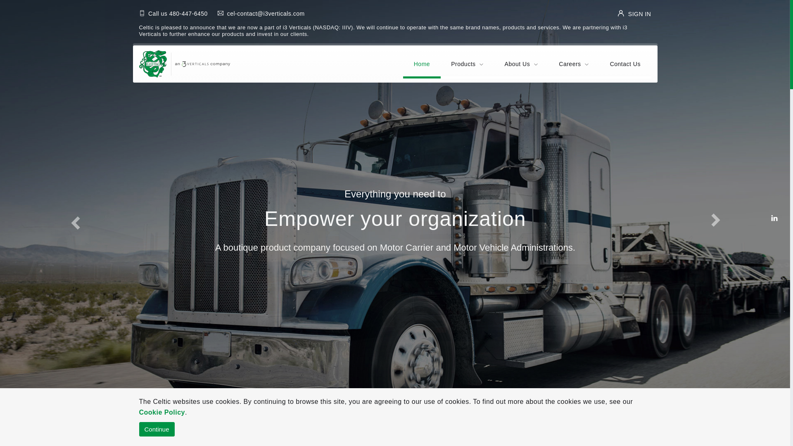 The image size is (793, 446). What do you see at coordinates (184, 64) in the screenshot?
I see `CELTIC Systems - an i3 Verticals Company` at bounding box center [184, 64].